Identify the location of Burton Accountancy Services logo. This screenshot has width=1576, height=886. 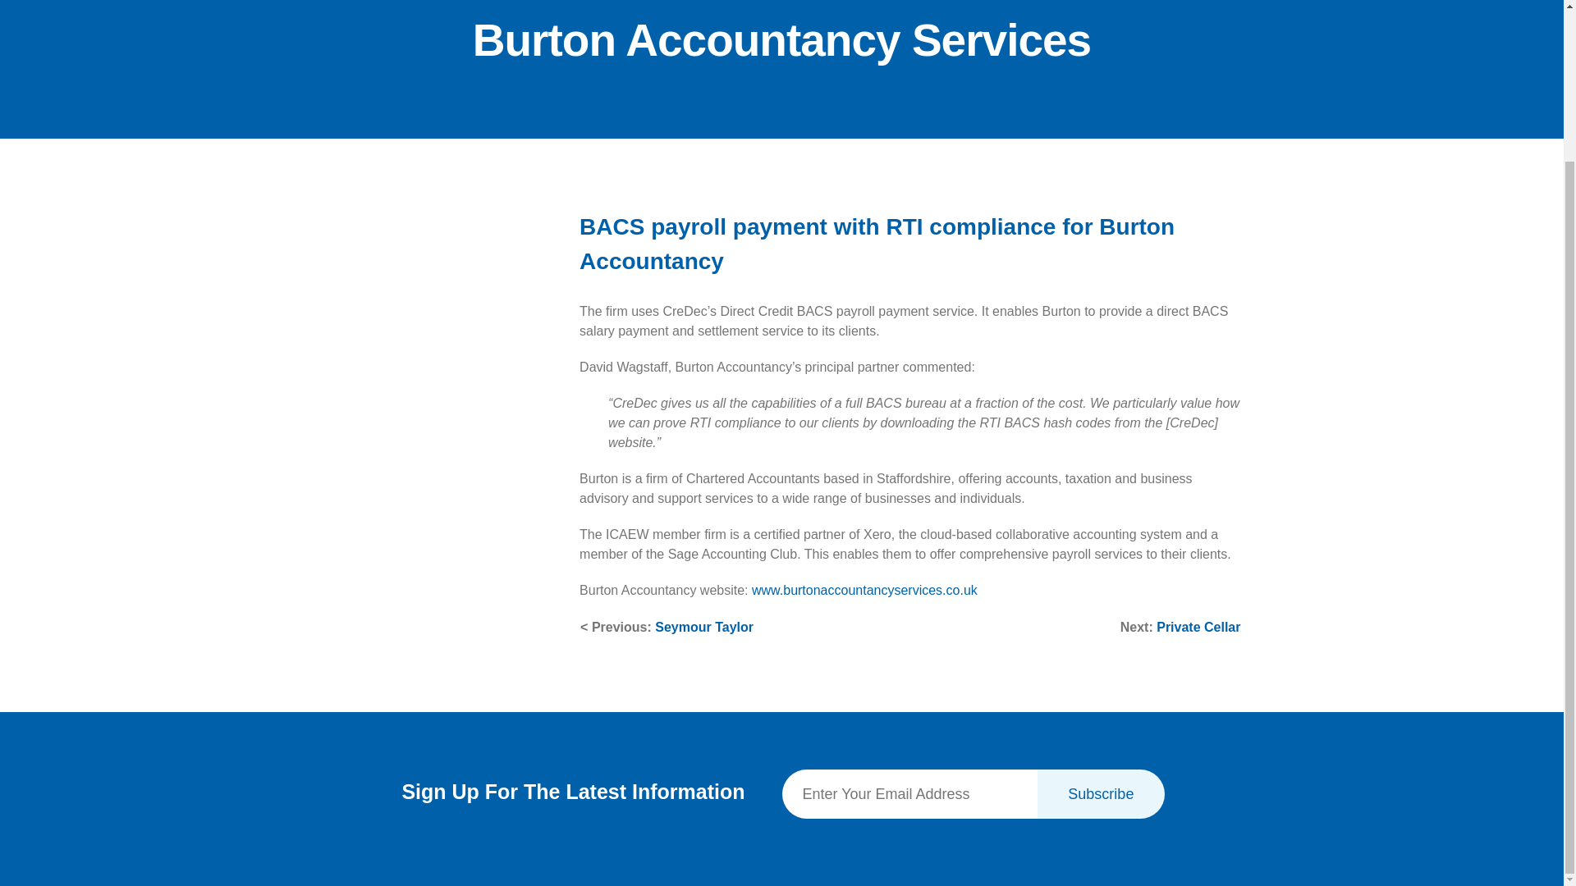
(432, 233).